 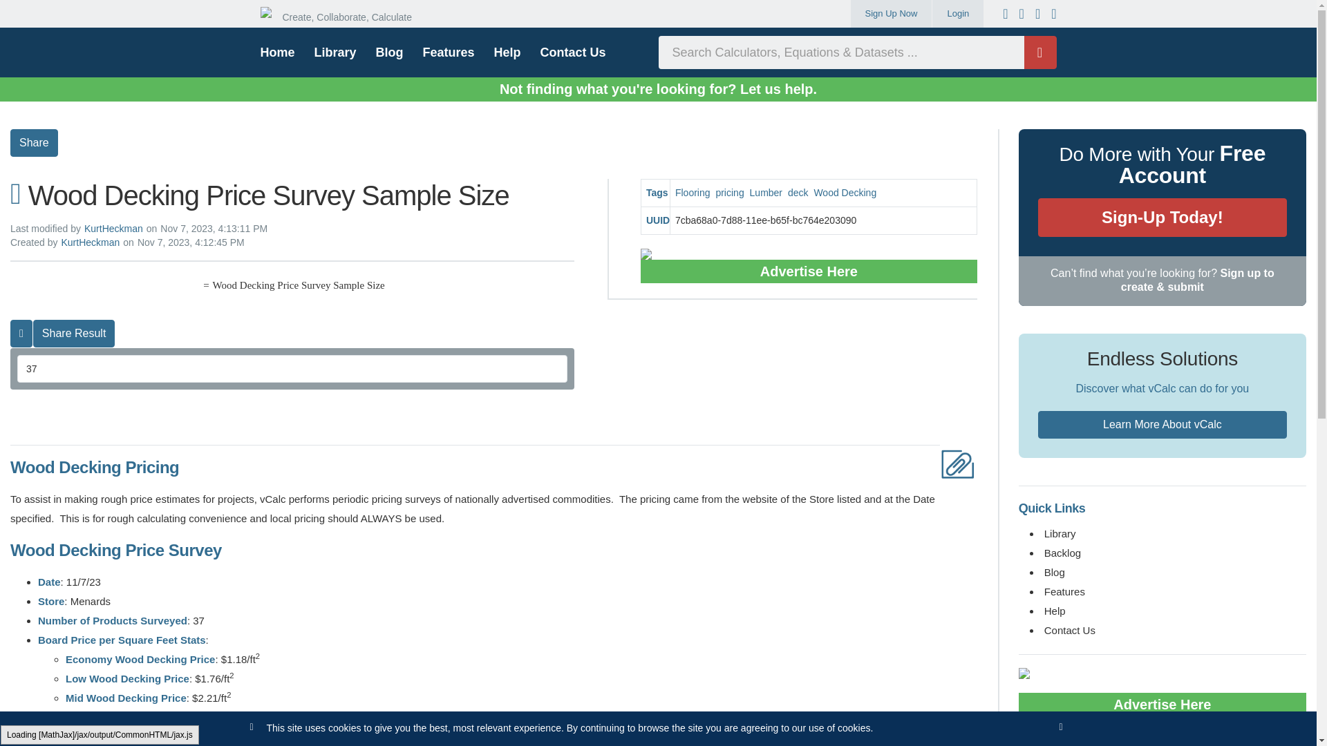 What do you see at coordinates (341, 14) in the screenshot?
I see `Create, Collaborate, Calculate` at bounding box center [341, 14].